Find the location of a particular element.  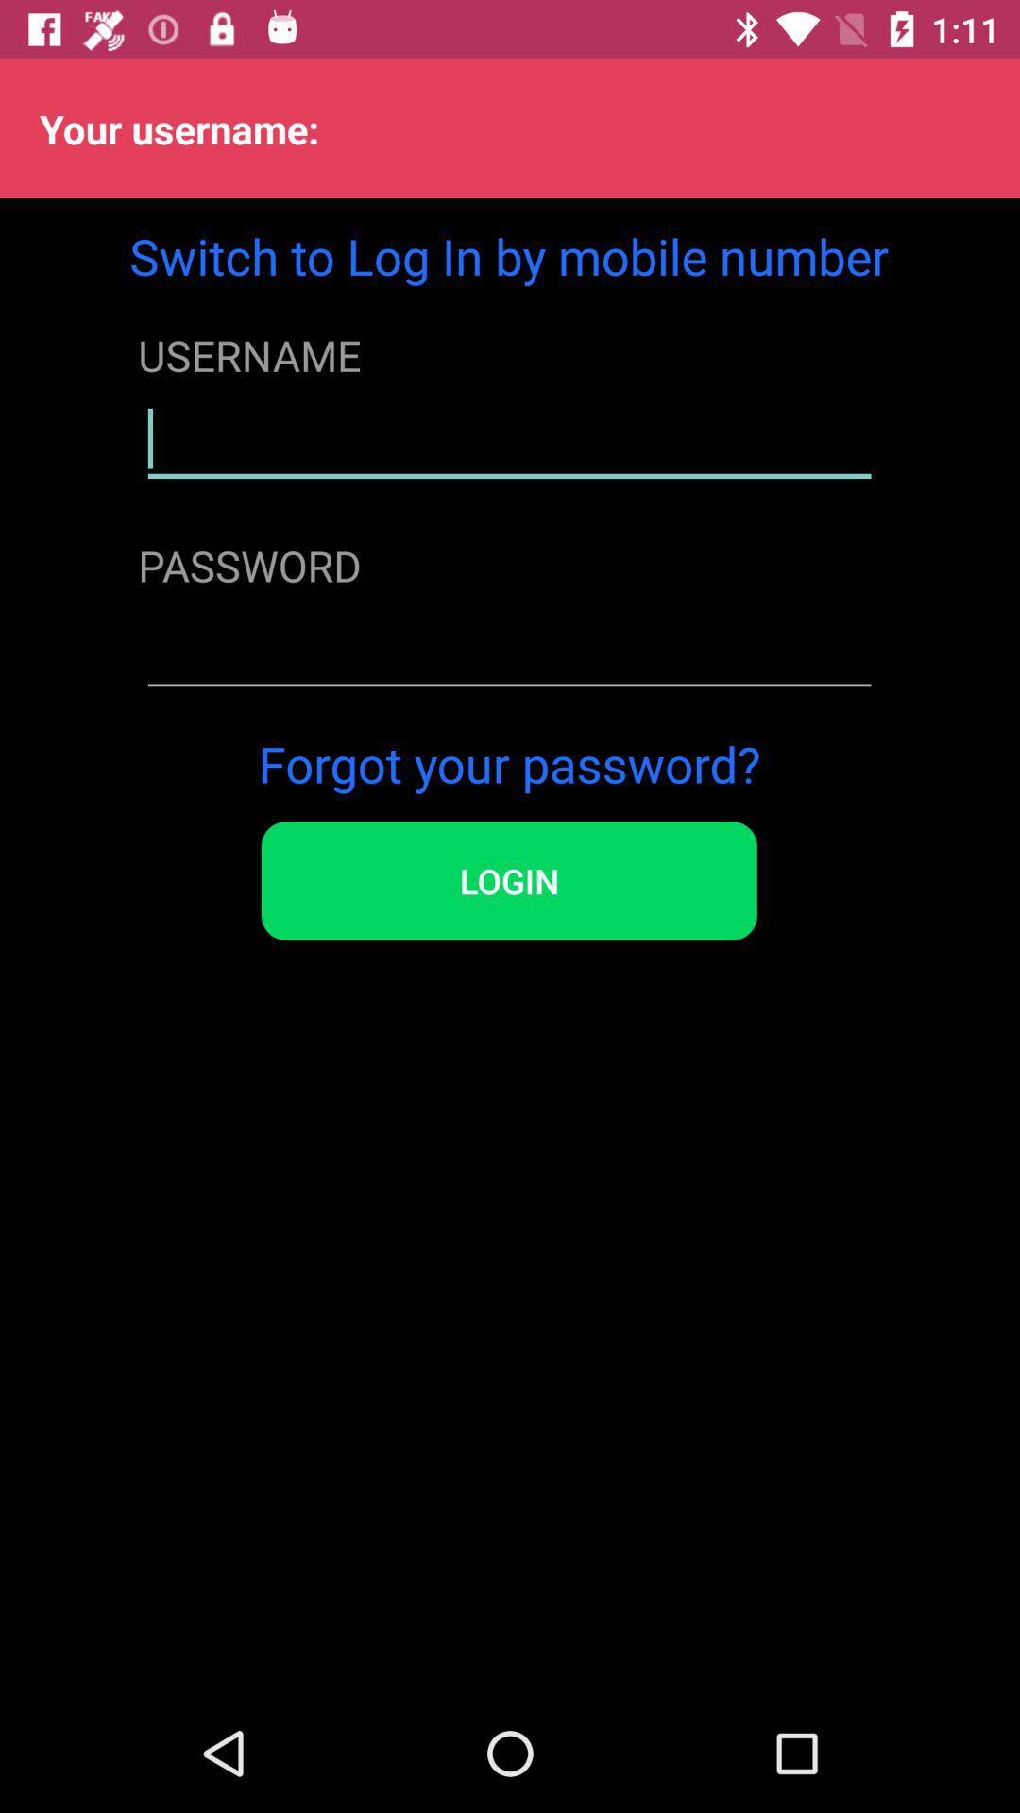

open item above the login is located at coordinates (509, 763).